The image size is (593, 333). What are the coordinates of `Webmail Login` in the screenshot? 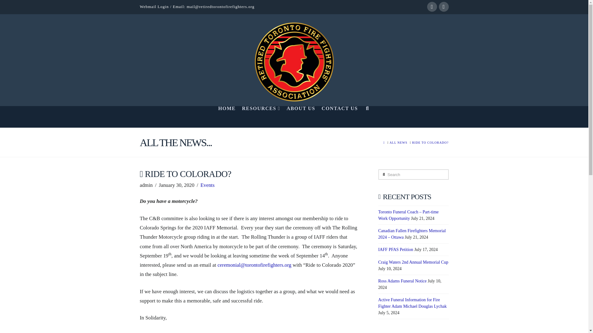 It's located at (154, 7).